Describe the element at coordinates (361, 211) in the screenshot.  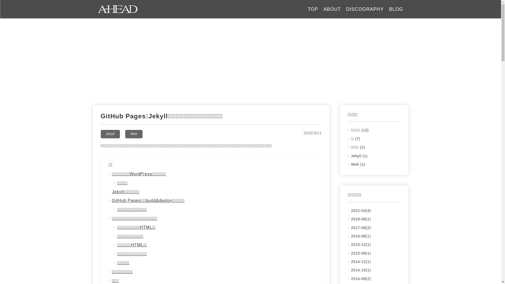
I see `2022-03(4)` at that location.